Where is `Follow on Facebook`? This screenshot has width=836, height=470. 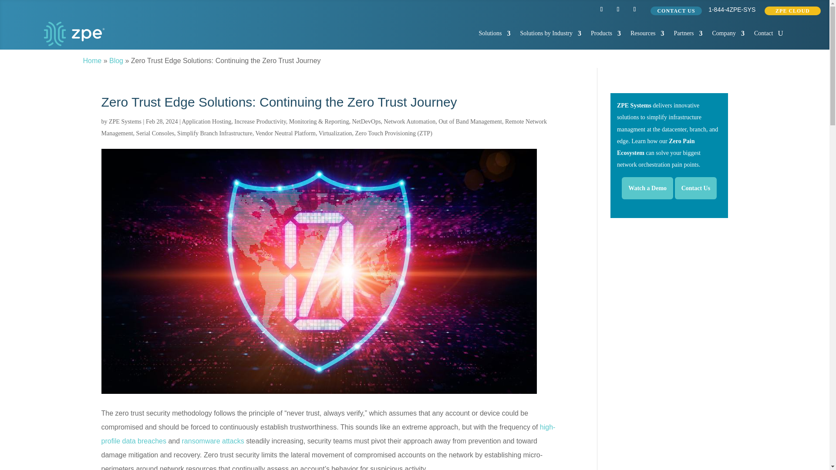
Follow on Facebook is located at coordinates (634, 9).